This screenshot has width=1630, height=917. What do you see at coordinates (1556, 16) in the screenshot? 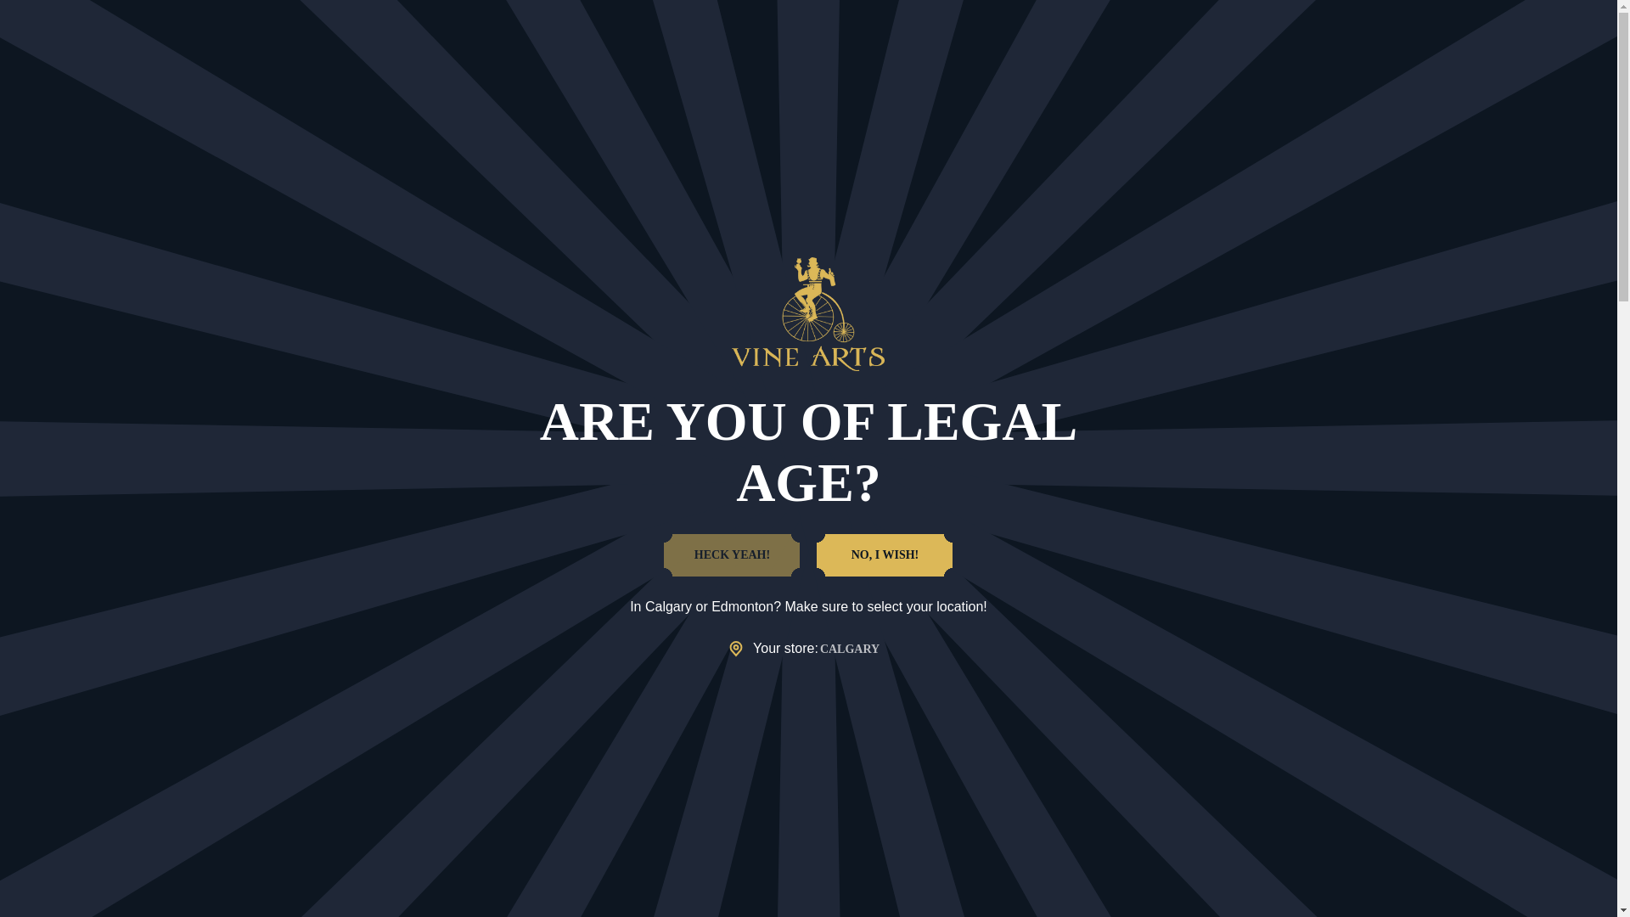
I see `WISHLIST` at bounding box center [1556, 16].